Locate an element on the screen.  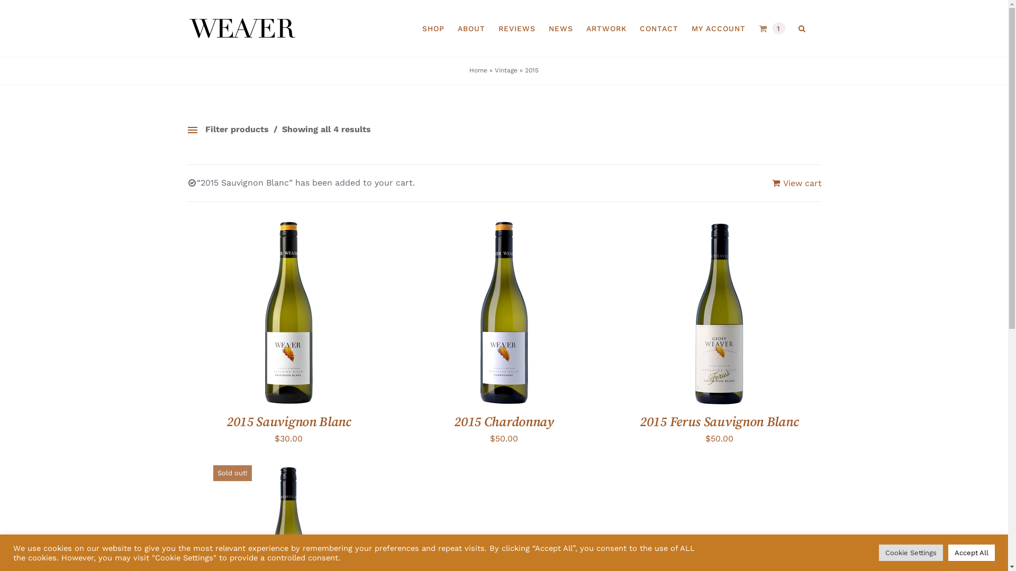
SHOP is located at coordinates (433, 29).